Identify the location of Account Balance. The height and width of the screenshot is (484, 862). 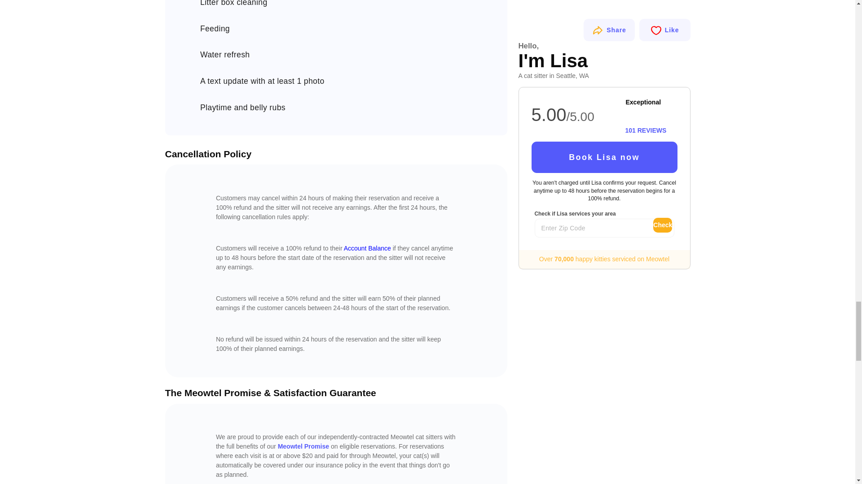
(367, 248).